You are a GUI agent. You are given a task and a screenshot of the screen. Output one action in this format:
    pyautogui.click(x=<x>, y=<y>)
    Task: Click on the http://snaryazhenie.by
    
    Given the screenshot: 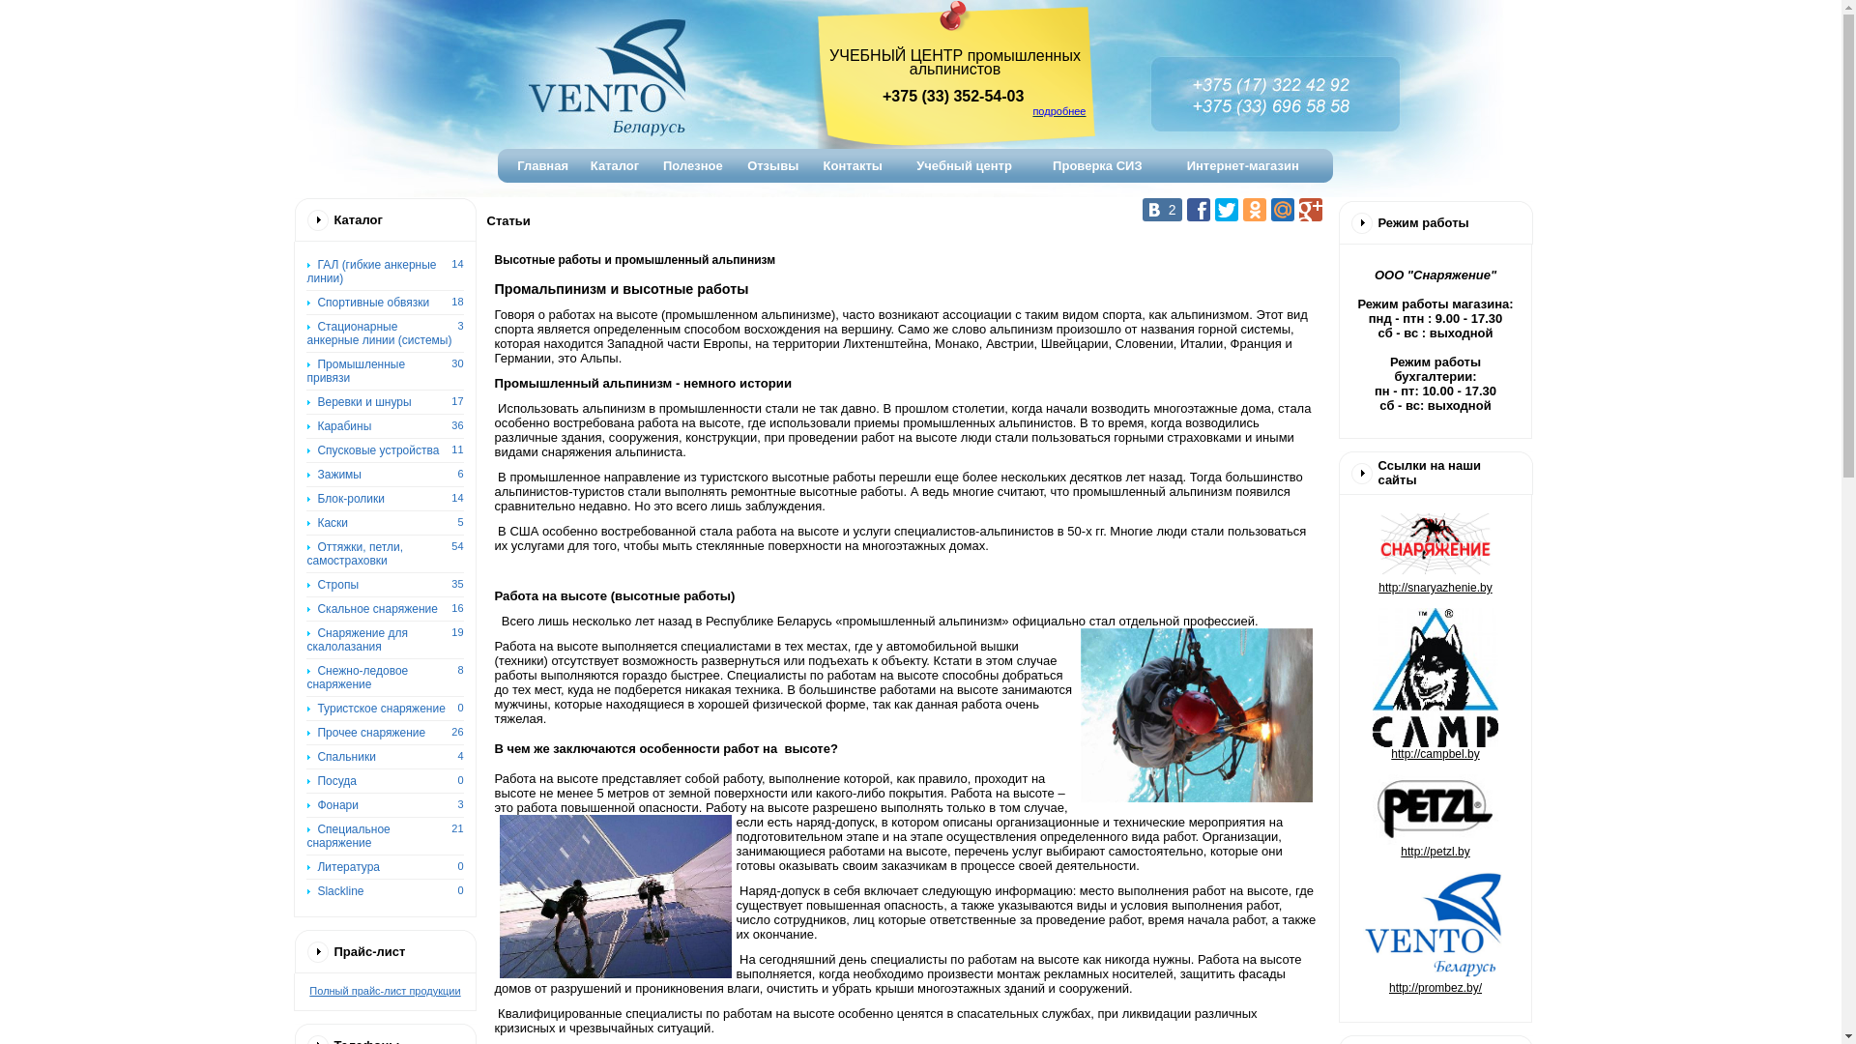 What is the action you would take?
    pyautogui.click(x=1435, y=565)
    